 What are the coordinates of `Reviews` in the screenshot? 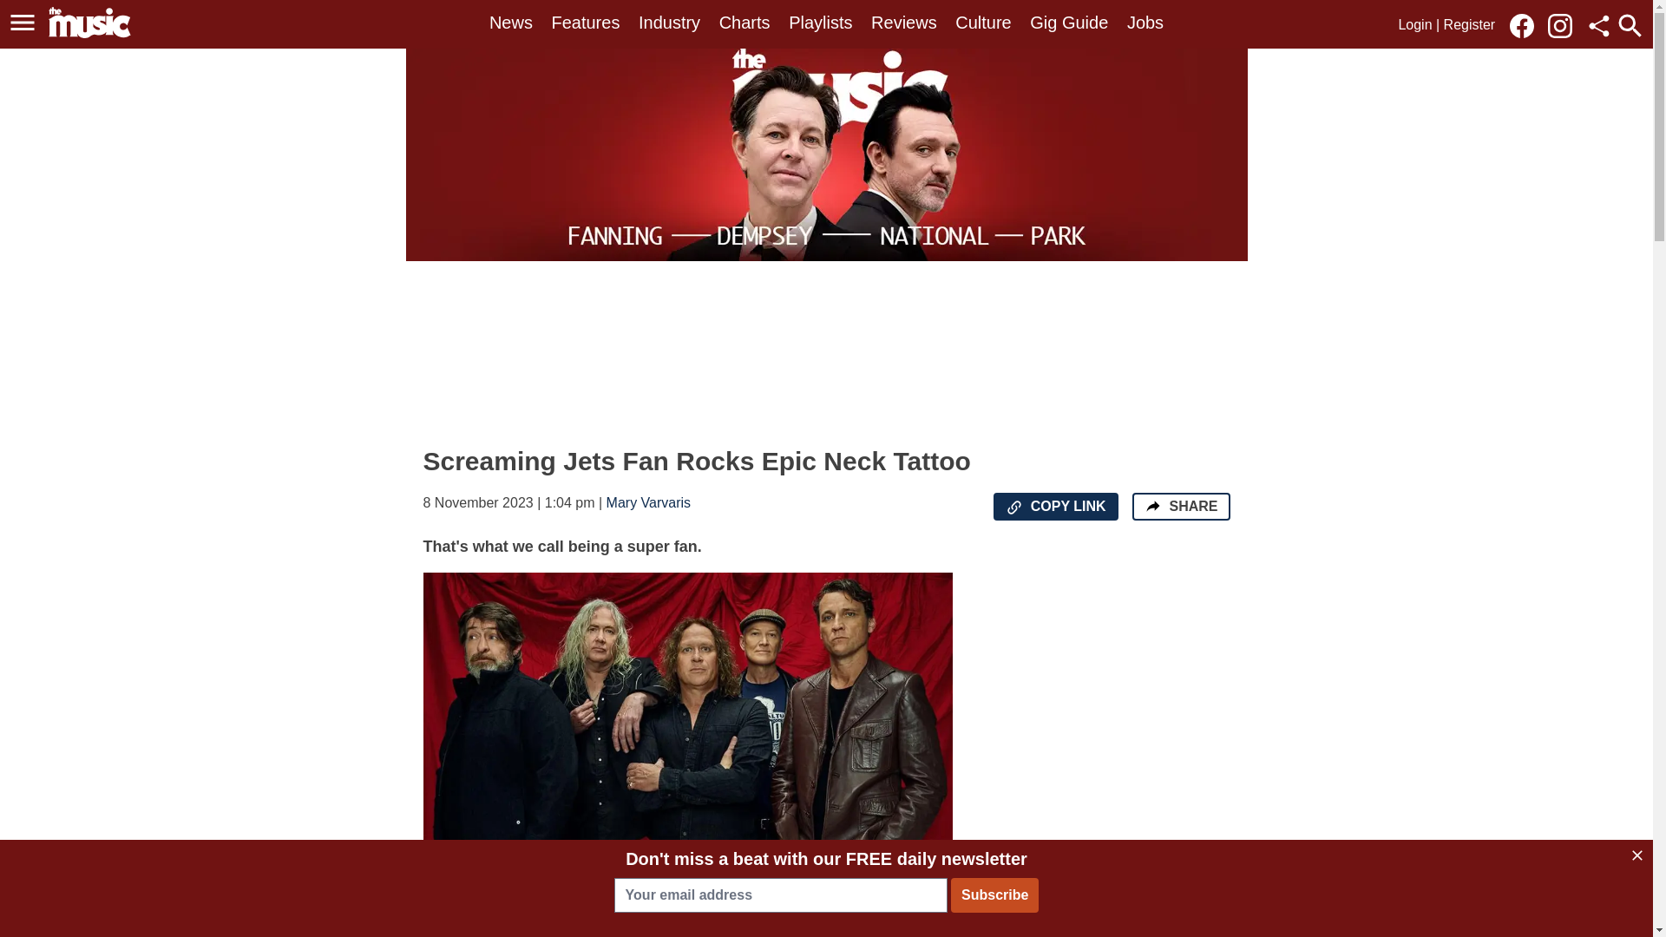 It's located at (904, 23).